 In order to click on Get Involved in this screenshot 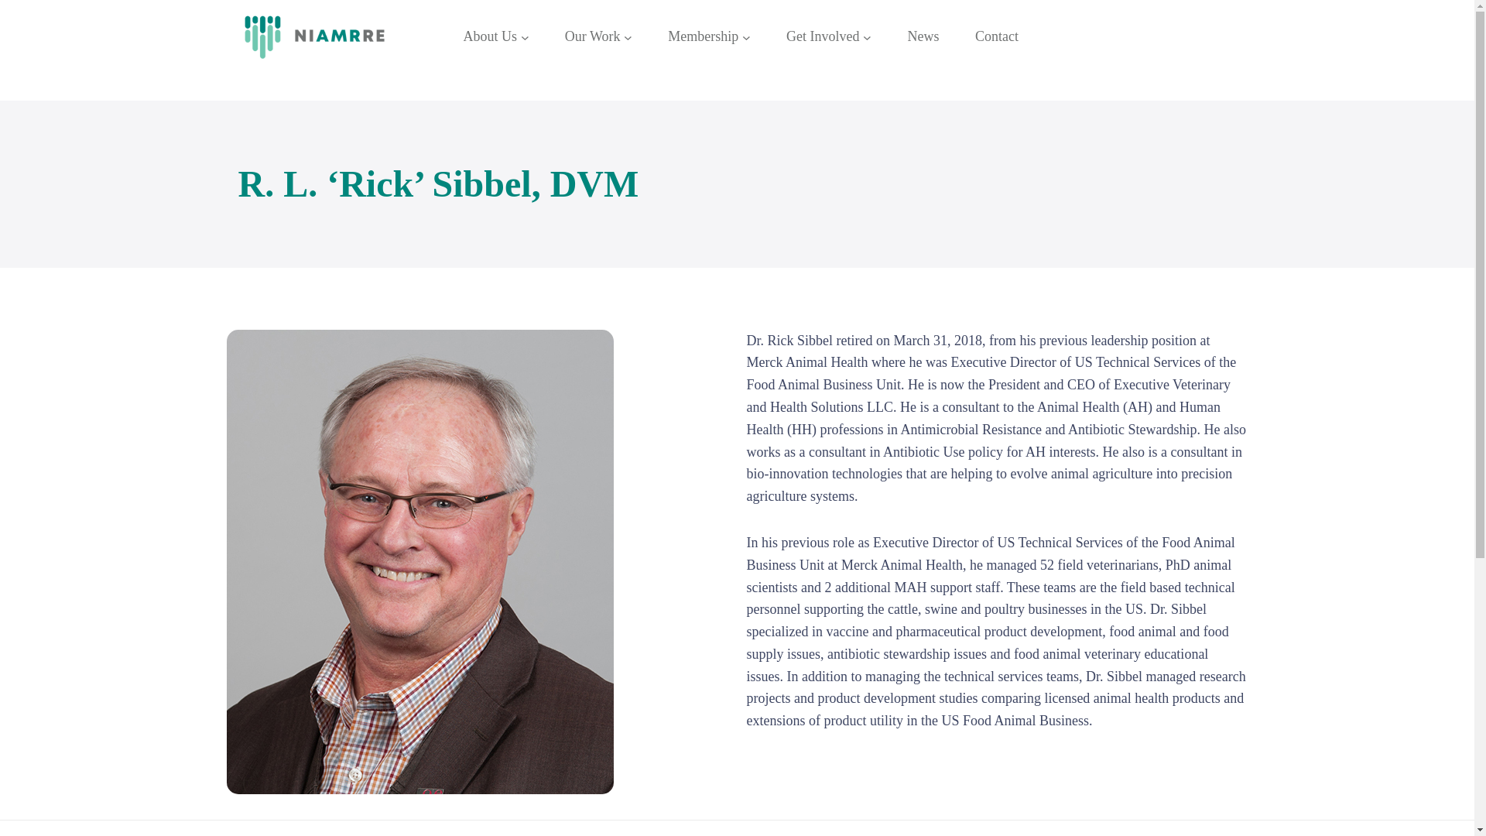, I will do `click(822, 37)`.